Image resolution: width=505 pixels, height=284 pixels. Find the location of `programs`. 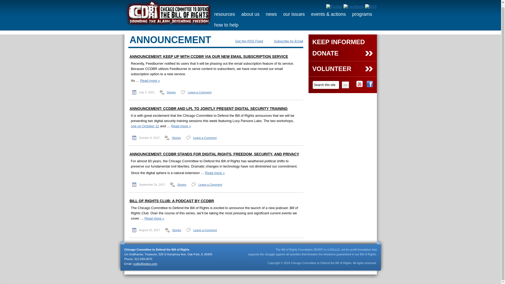

programs is located at coordinates (362, 14).